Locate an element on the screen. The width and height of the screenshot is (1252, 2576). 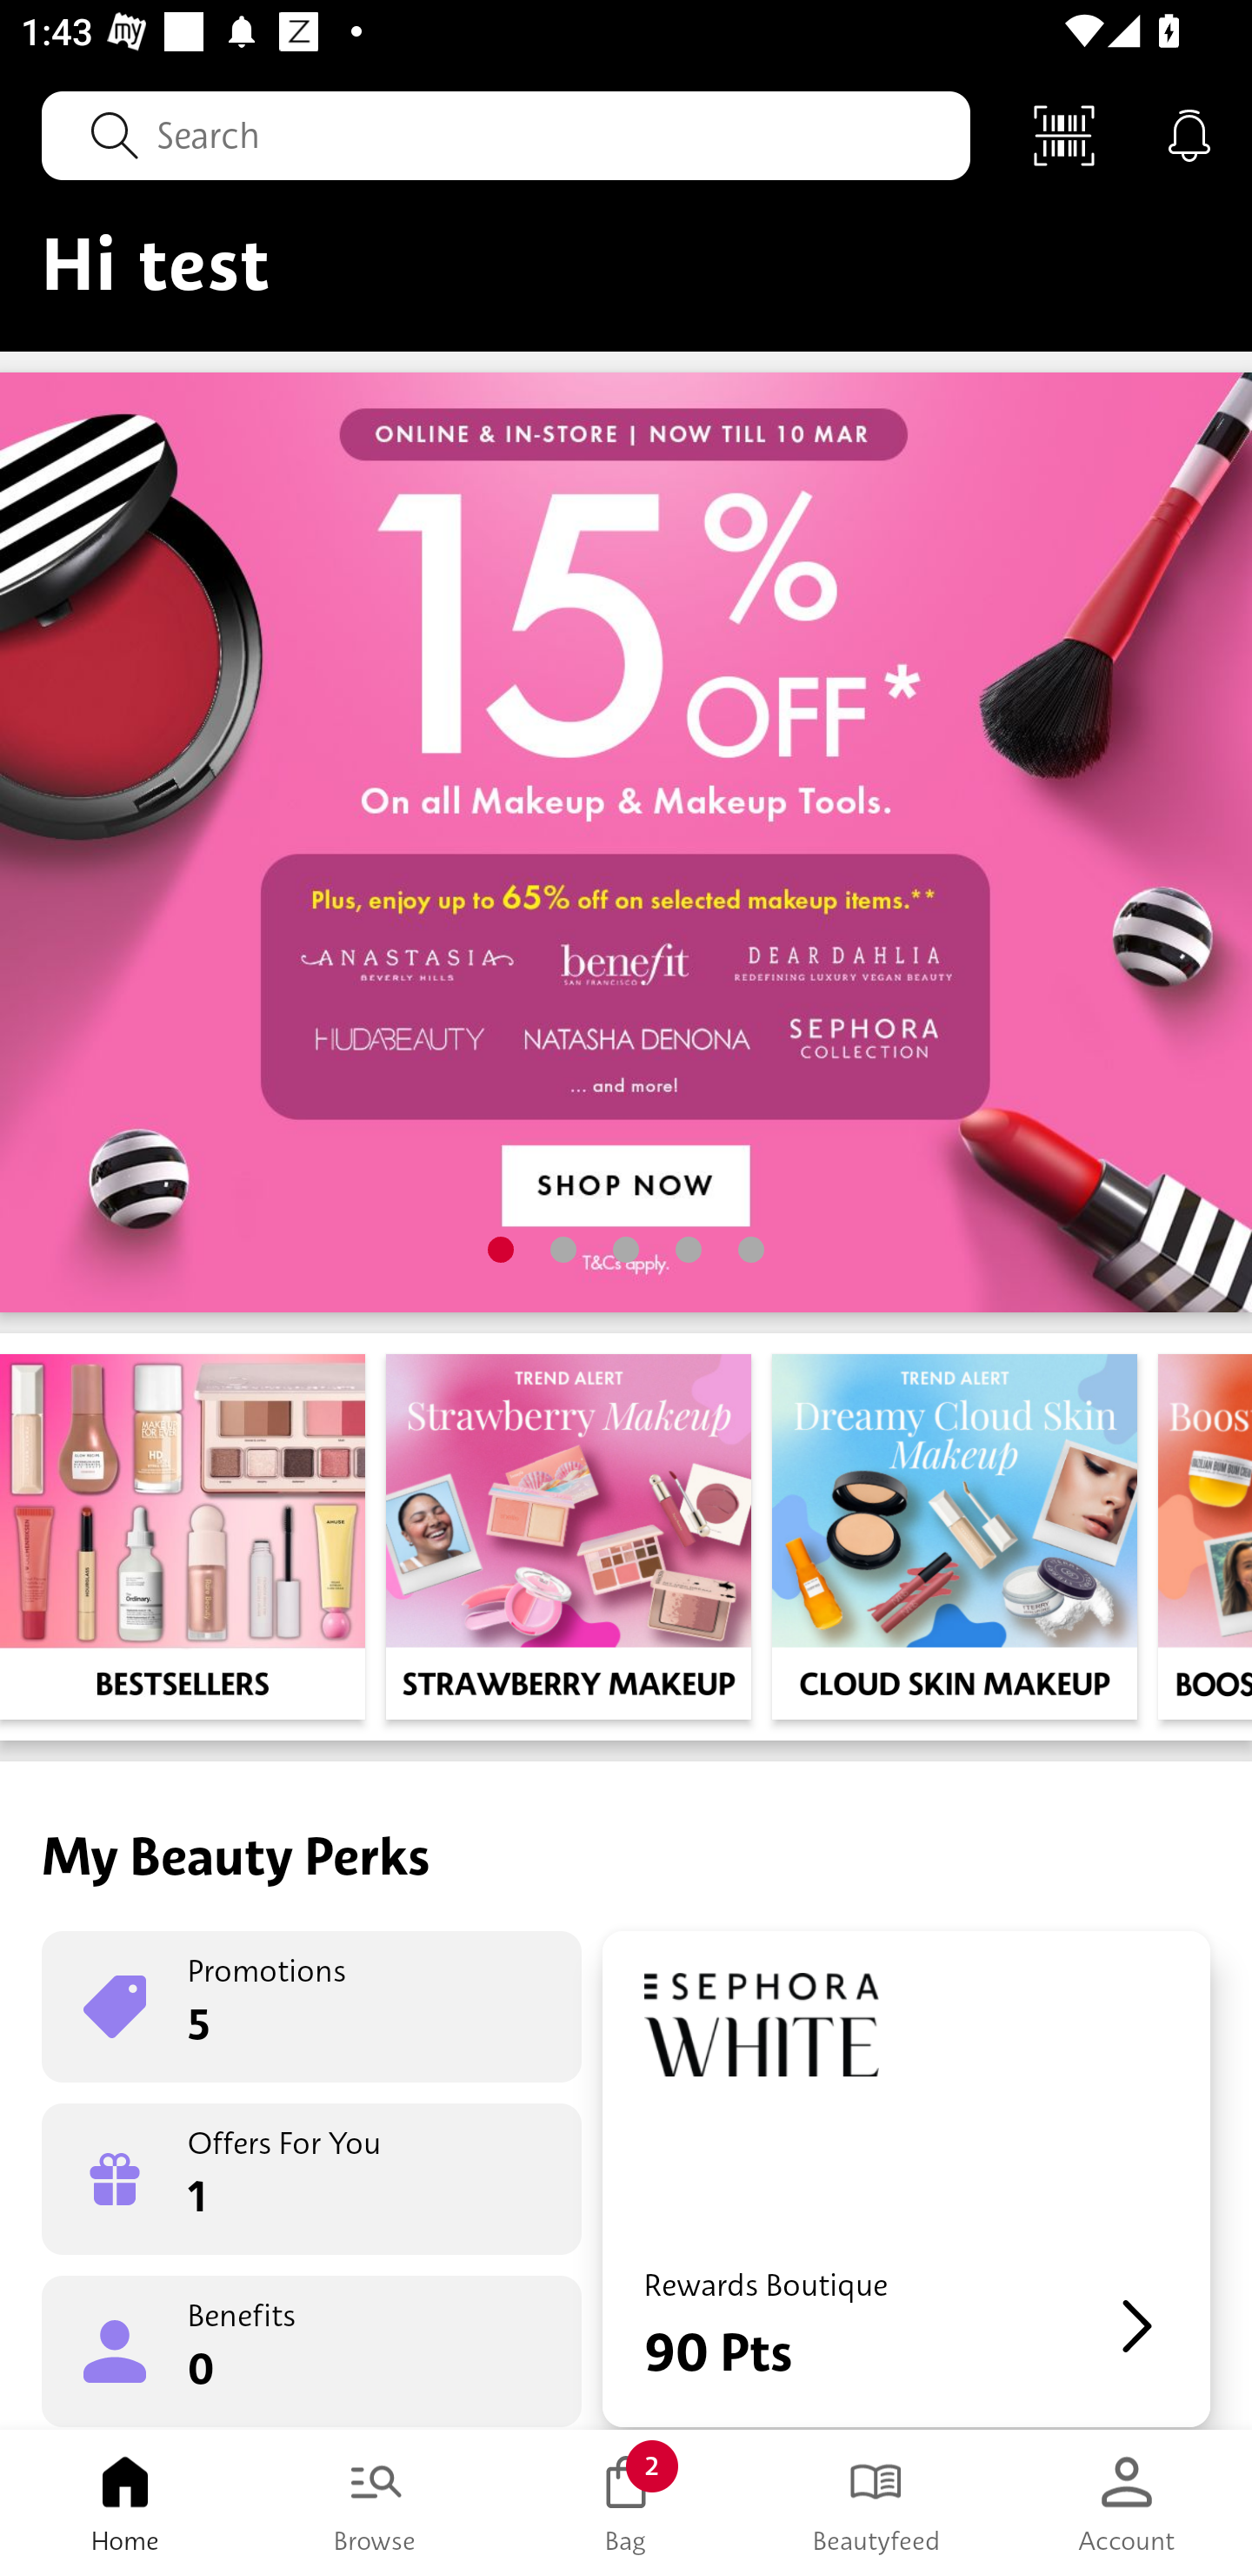
Search is located at coordinates (506, 135).